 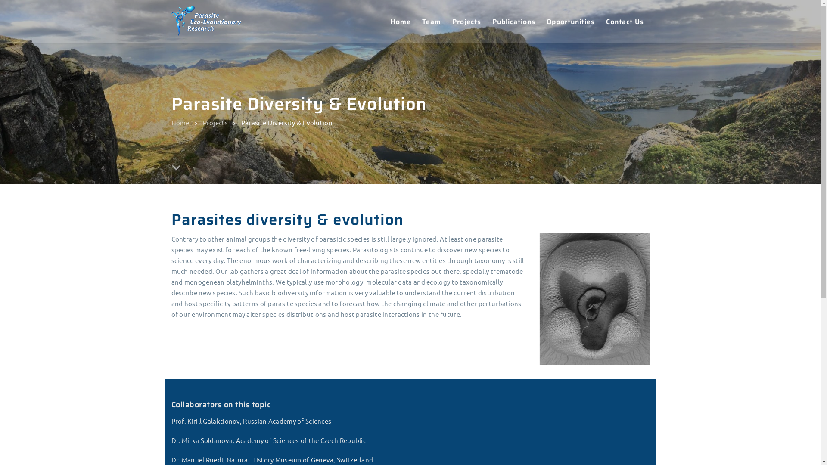 What do you see at coordinates (625, 22) in the screenshot?
I see `Contact Us` at bounding box center [625, 22].